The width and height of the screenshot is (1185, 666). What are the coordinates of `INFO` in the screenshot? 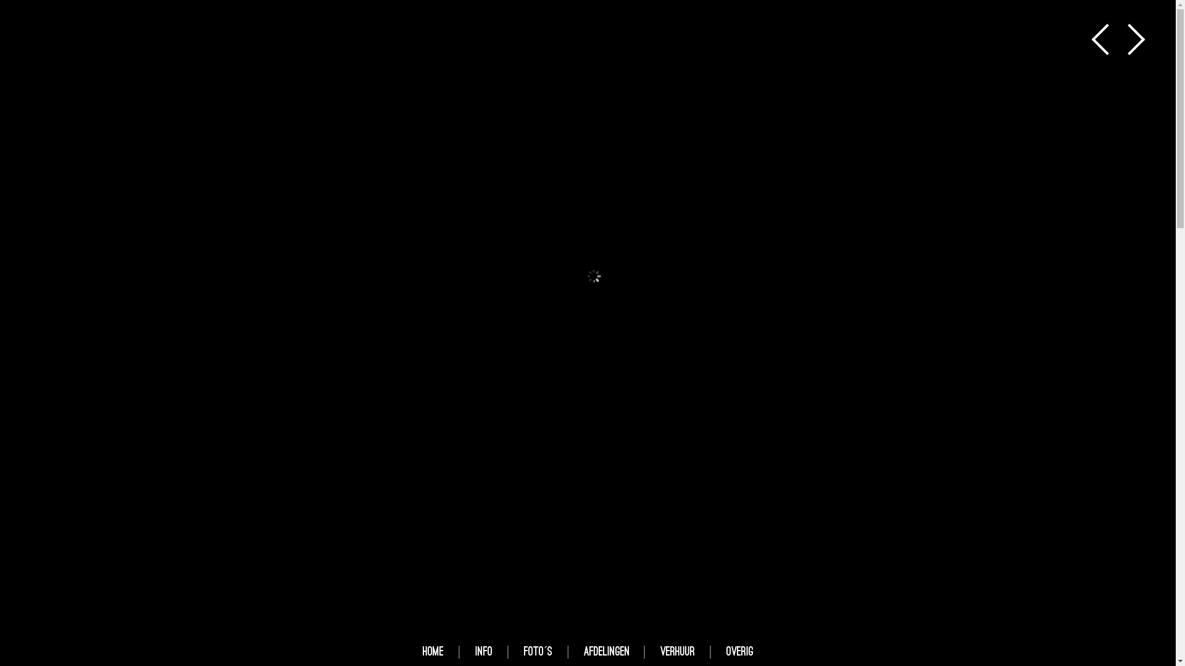 It's located at (484, 651).